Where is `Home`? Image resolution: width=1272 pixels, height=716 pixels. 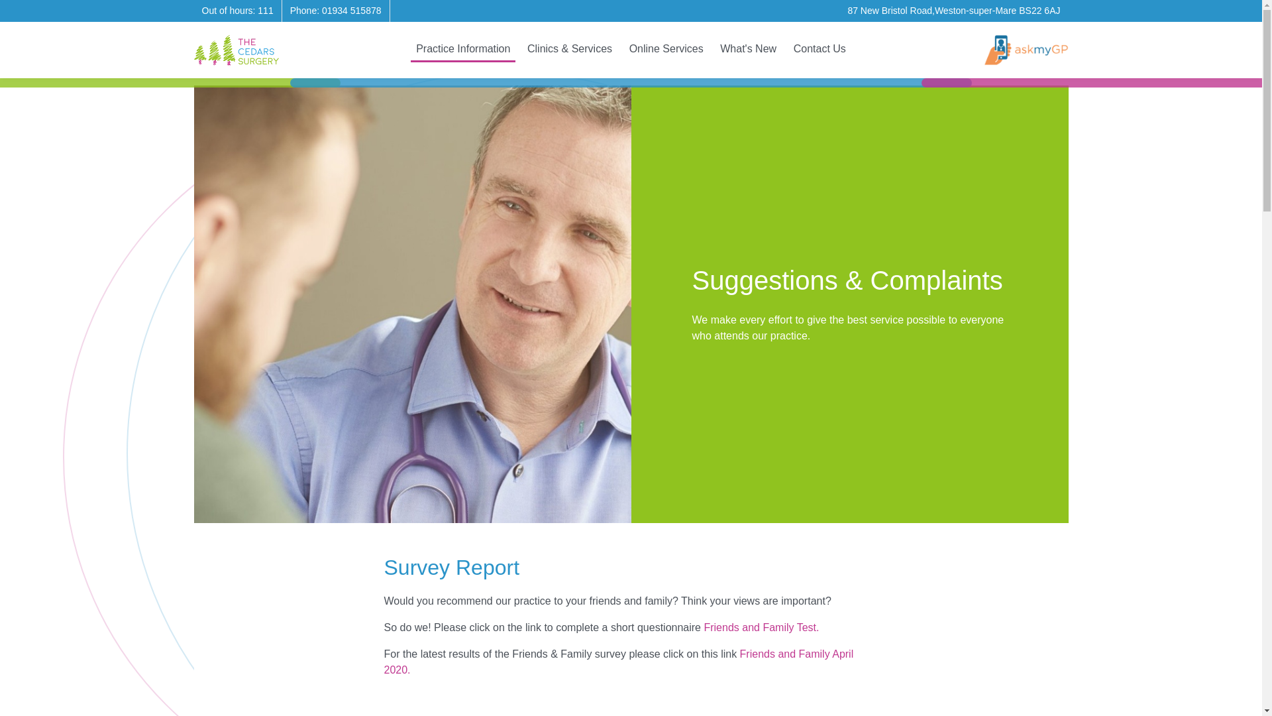 Home is located at coordinates (236, 50).